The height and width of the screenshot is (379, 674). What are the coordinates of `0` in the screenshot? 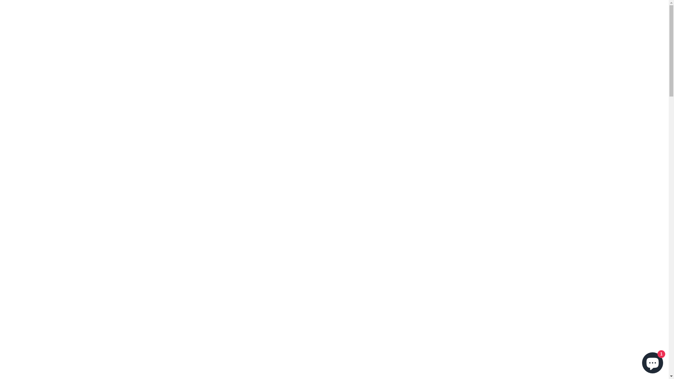 It's located at (647, 21).